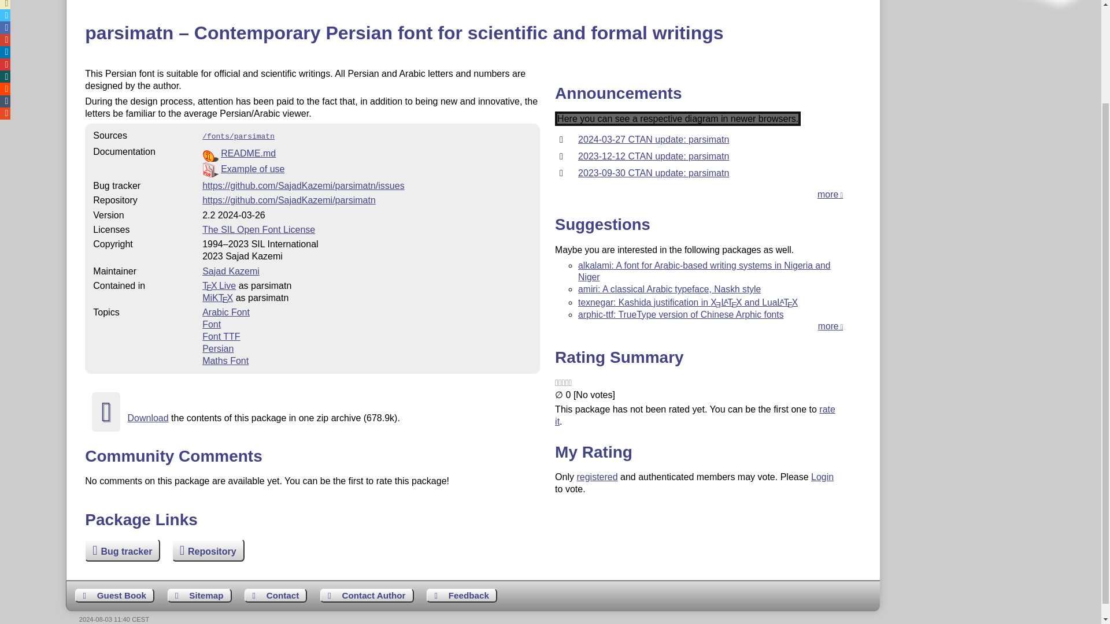 The image size is (1110, 624). I want to click on Read Me file, so click(367, 154).